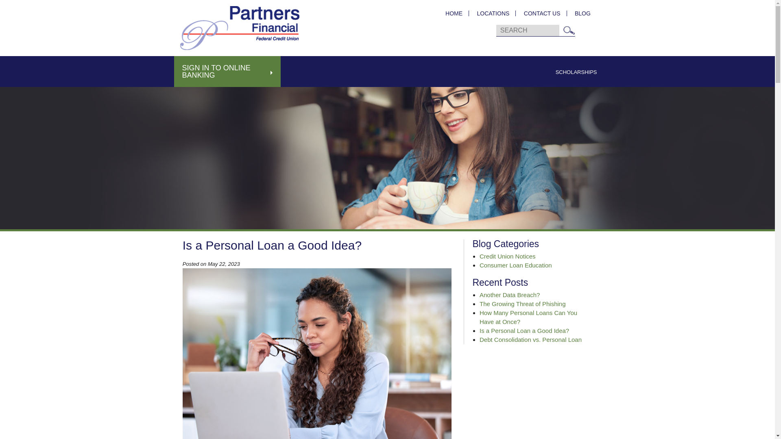 Image resolution: width=781 pixels, height=439 pixels. I want to click on HOME, so click(454, 13).